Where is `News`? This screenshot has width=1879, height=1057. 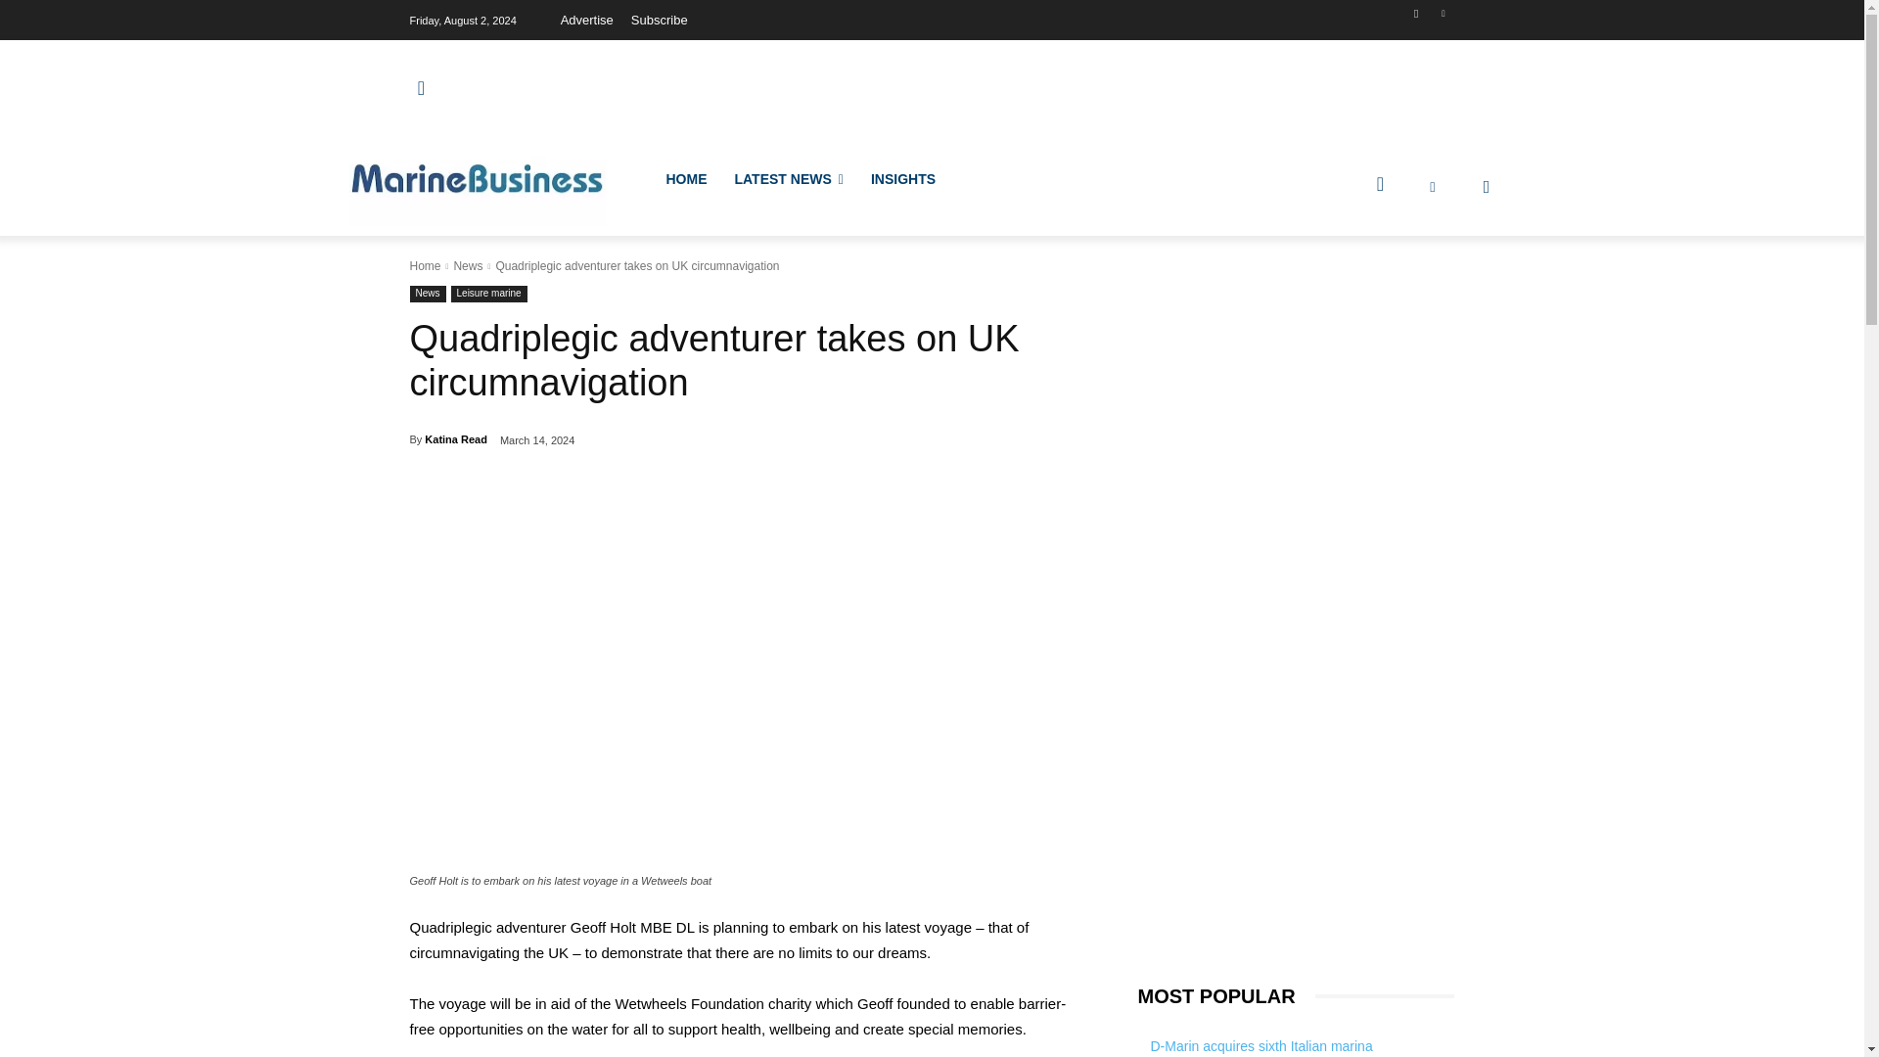 News is located at coordinates (427, 294).